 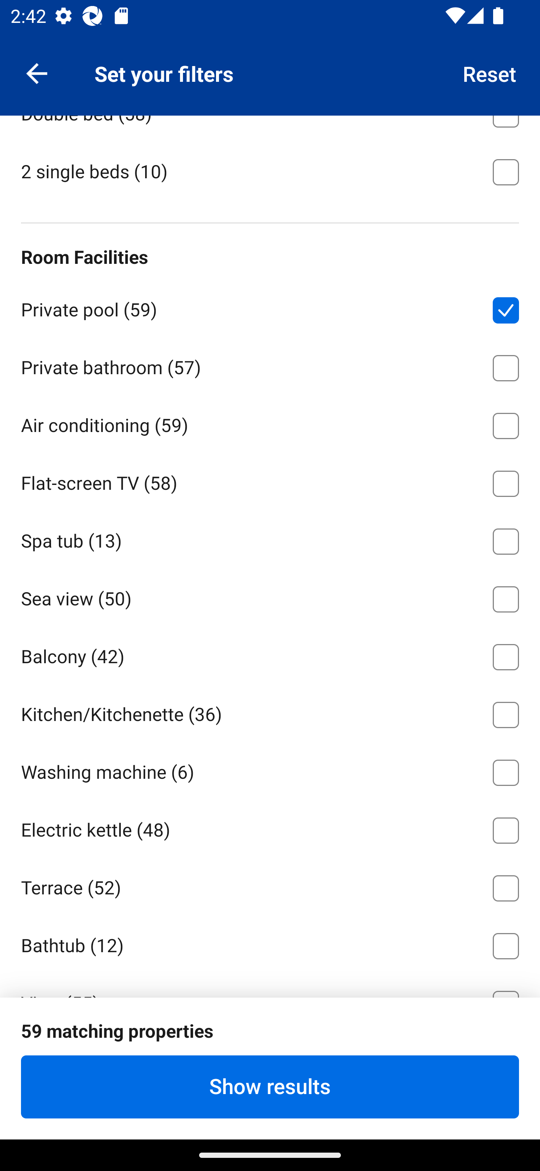 What do you see at coordinates (270, 171) in the screenshot?
I see `2 single beds ⁦(10)` at bounding box center [270, 171].